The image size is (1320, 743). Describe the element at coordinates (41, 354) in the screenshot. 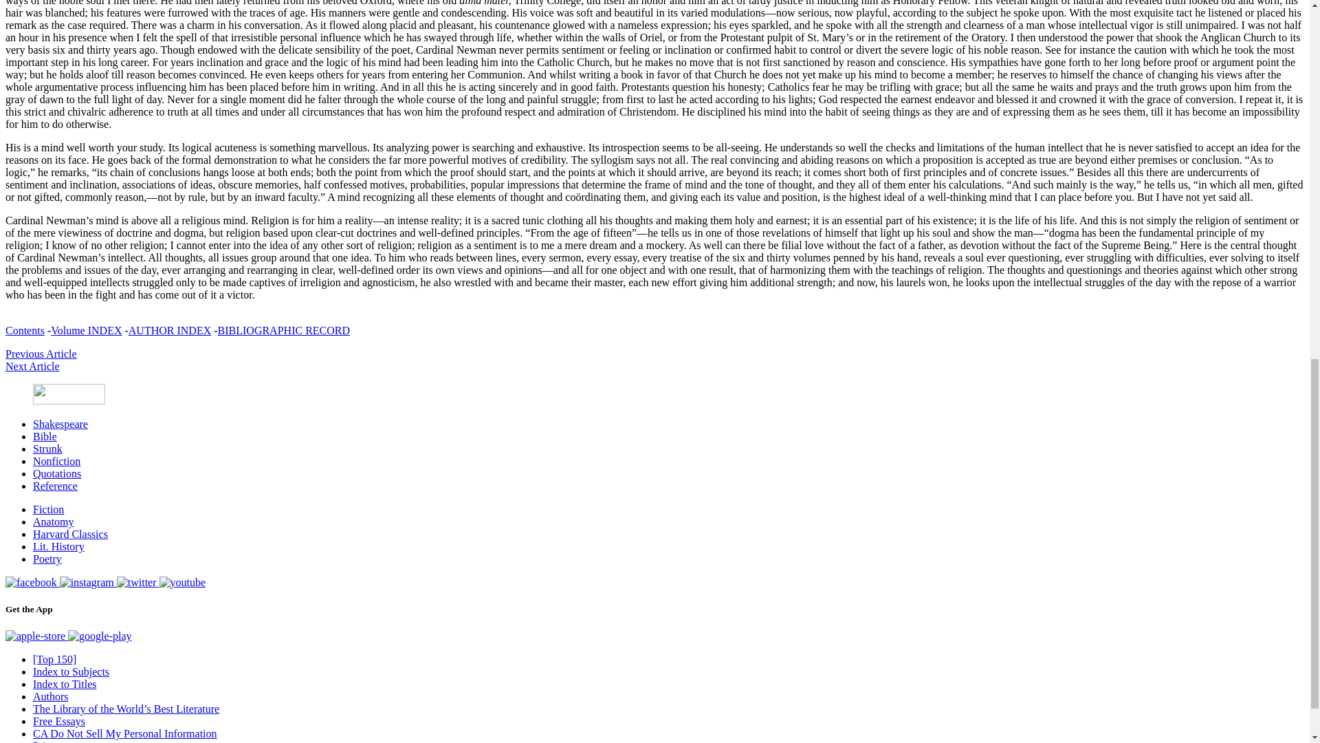

I see `Previous Article` at that location.